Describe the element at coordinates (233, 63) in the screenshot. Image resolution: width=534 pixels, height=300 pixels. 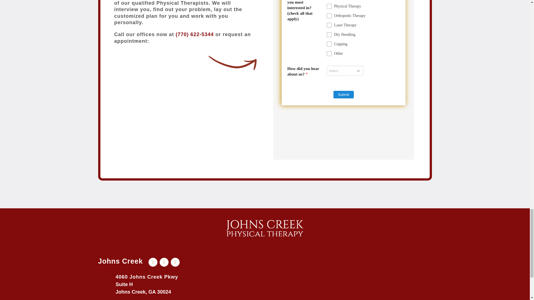
I see `request-arrow` at that location.